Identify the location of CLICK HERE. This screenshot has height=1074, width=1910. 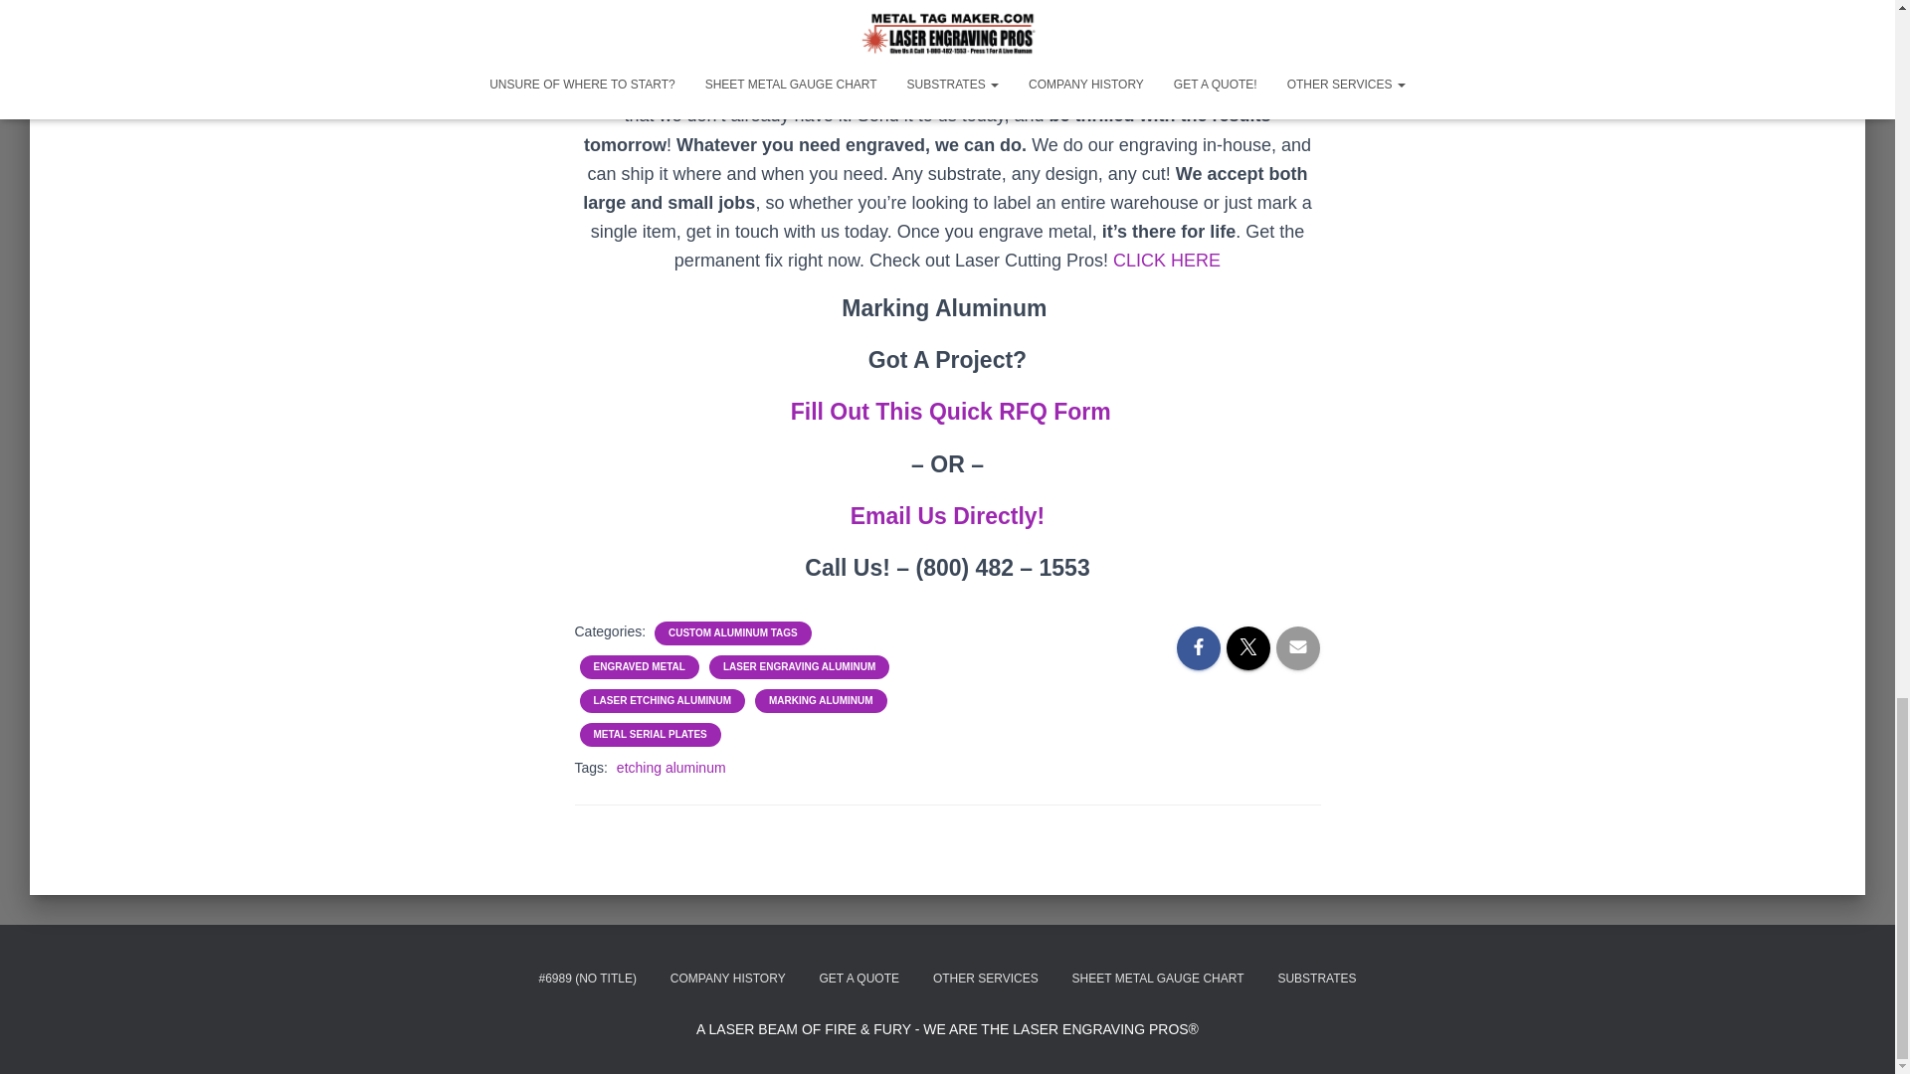
(1166, 261).